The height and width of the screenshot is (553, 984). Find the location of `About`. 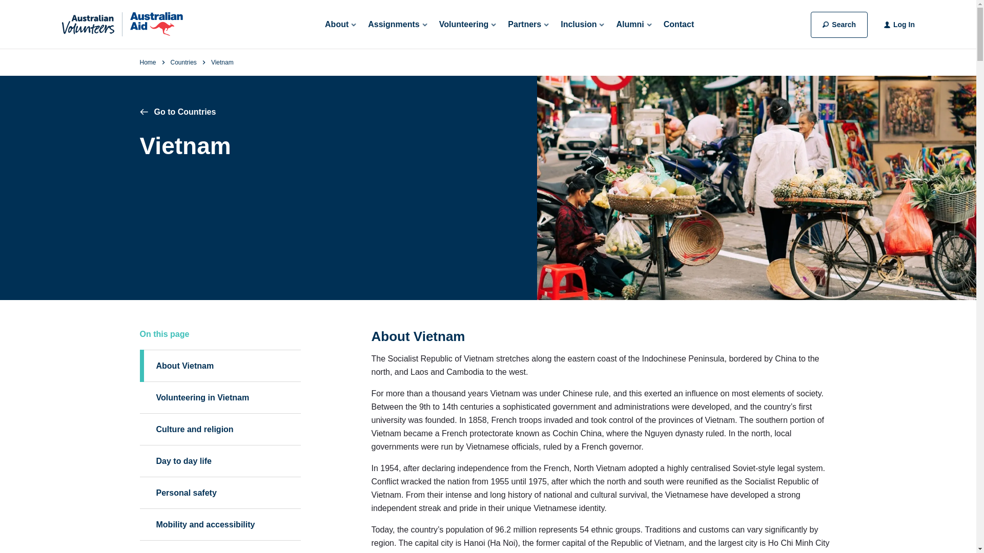

About is located at coordinates (340, 25).